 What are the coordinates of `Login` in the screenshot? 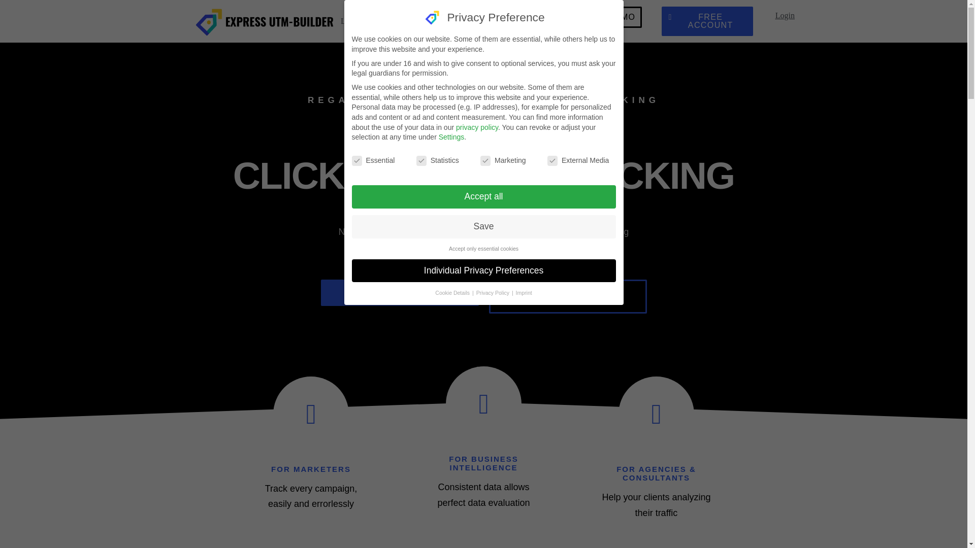 It's located at (785, 15).